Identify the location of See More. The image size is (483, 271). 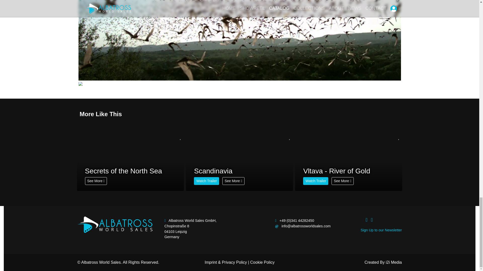
(233, 181).